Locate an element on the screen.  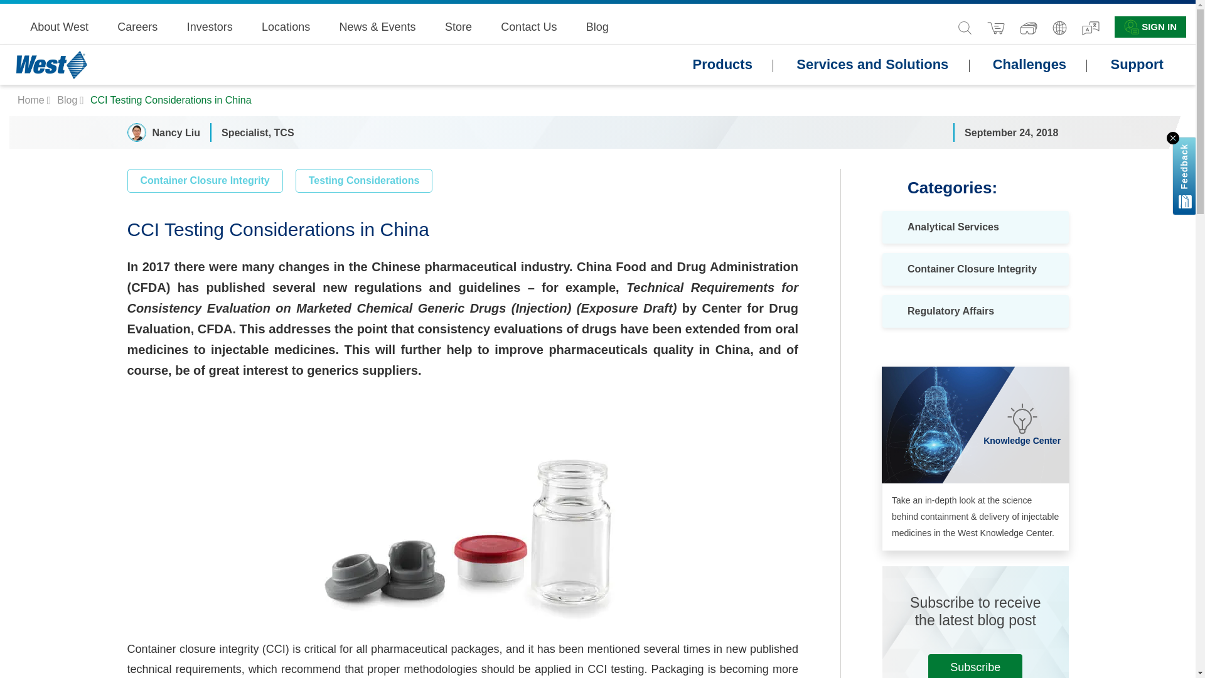
Services and Solutions is located at coordinates (872, 65).